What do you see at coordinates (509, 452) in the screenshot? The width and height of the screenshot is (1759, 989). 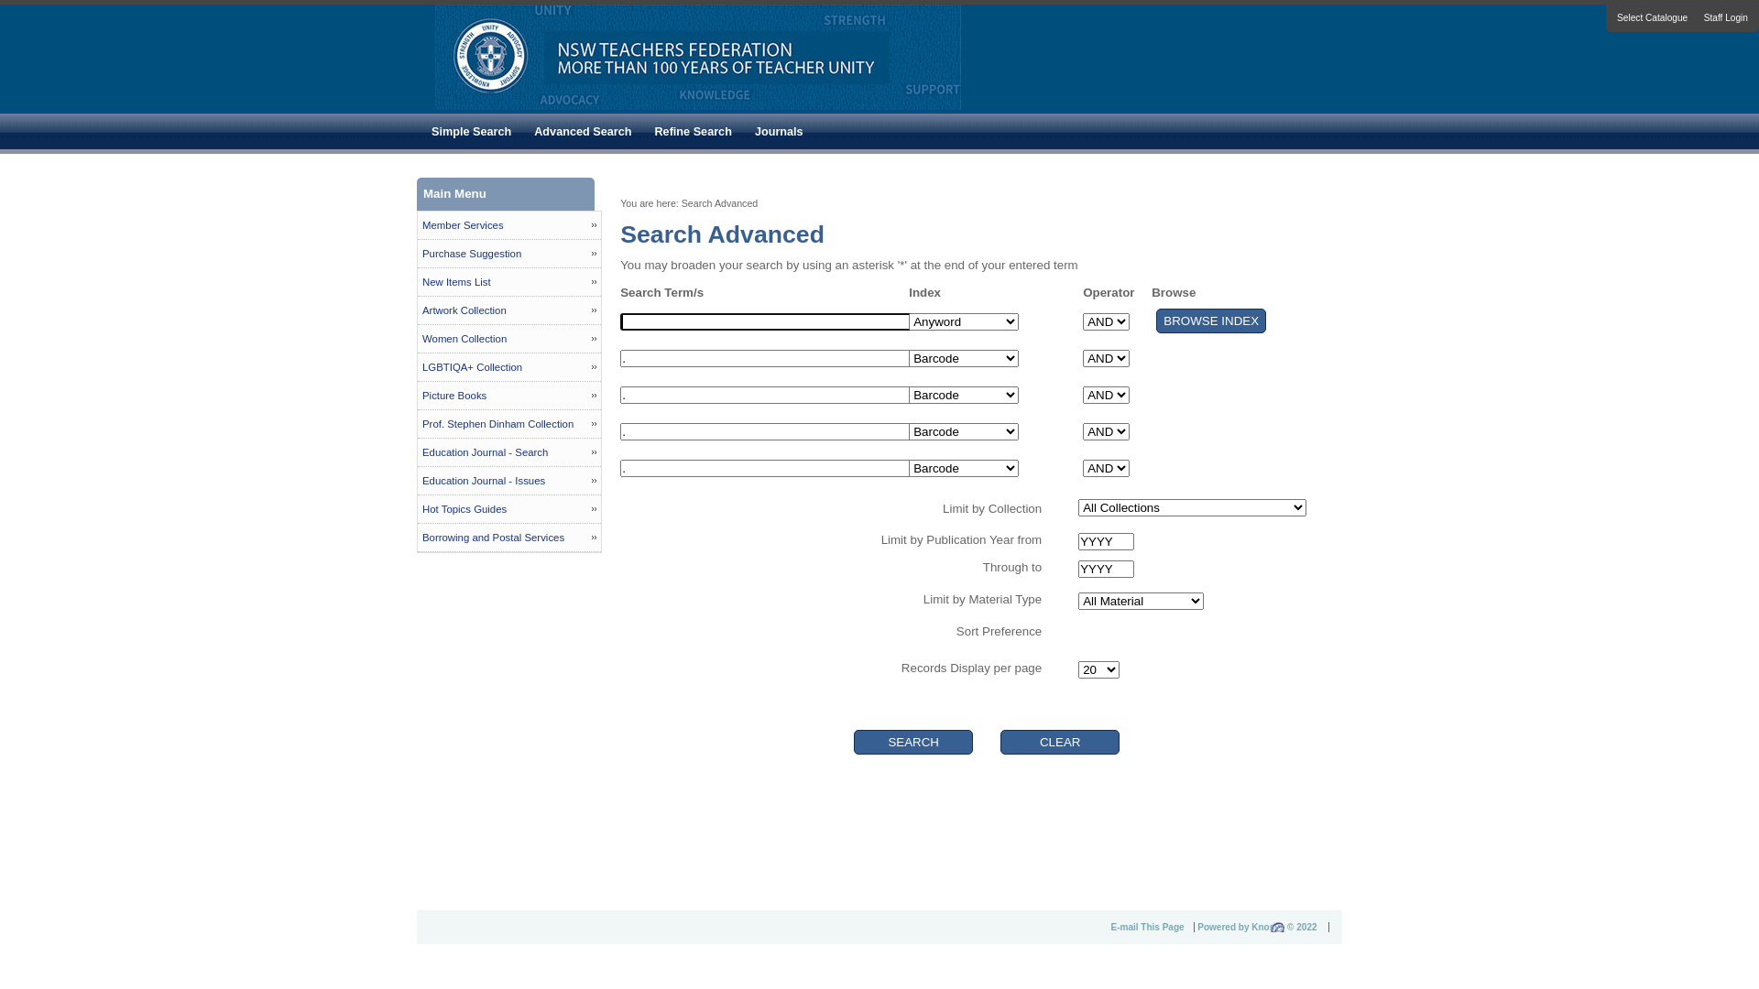 I see `Education Journal - Search` at bounding box center [509, 452].